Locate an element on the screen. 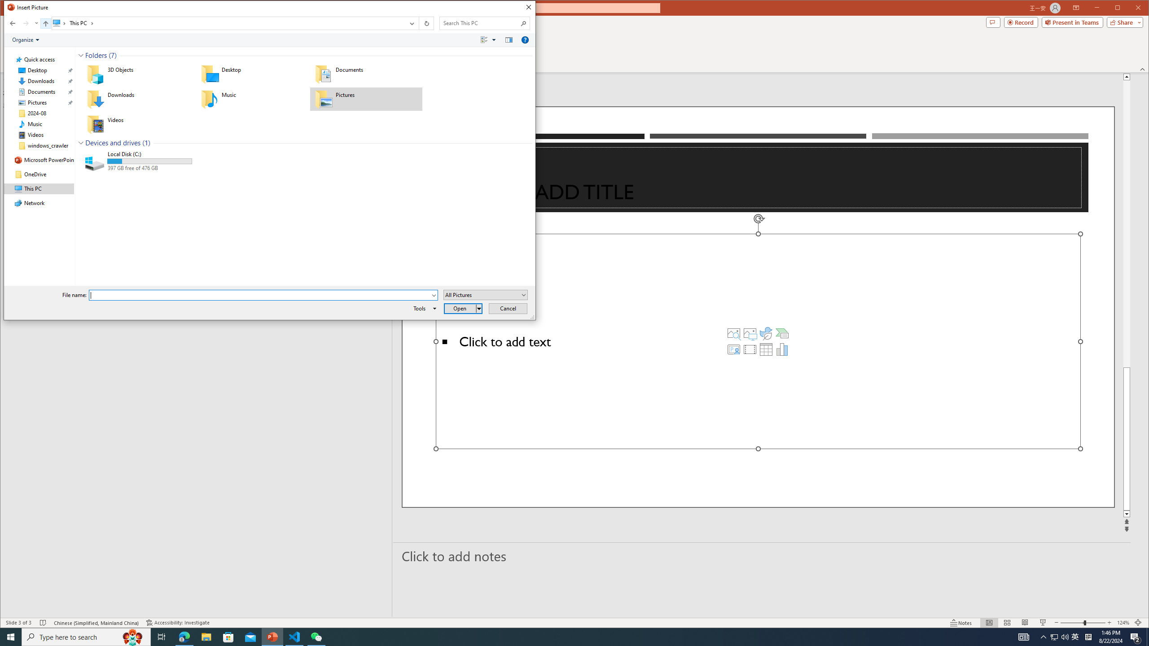  Videos is located at coordinates (137, 124).